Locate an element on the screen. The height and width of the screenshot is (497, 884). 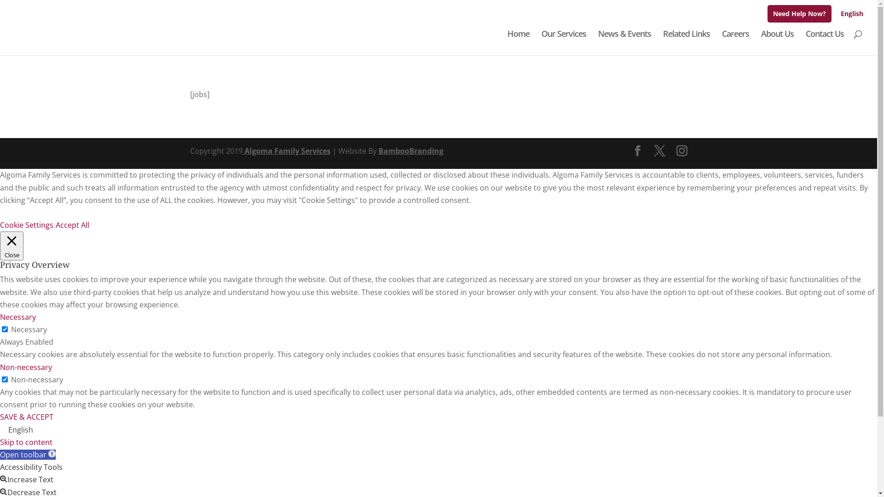
Increase TextIncrease Text is located at coordinates (27, 480).